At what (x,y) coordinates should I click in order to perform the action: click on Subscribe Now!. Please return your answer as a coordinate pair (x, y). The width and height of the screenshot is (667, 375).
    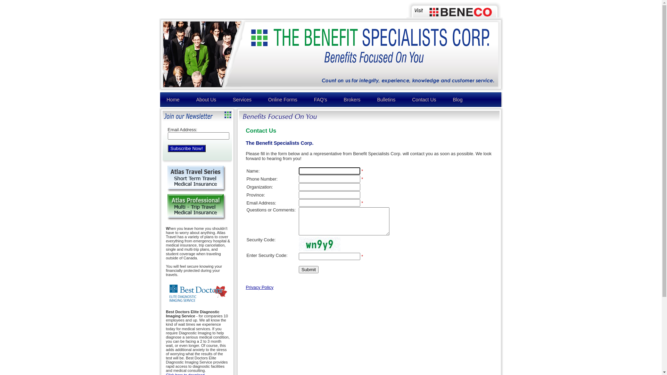
    Looking at the image, I should click on (186, 149).